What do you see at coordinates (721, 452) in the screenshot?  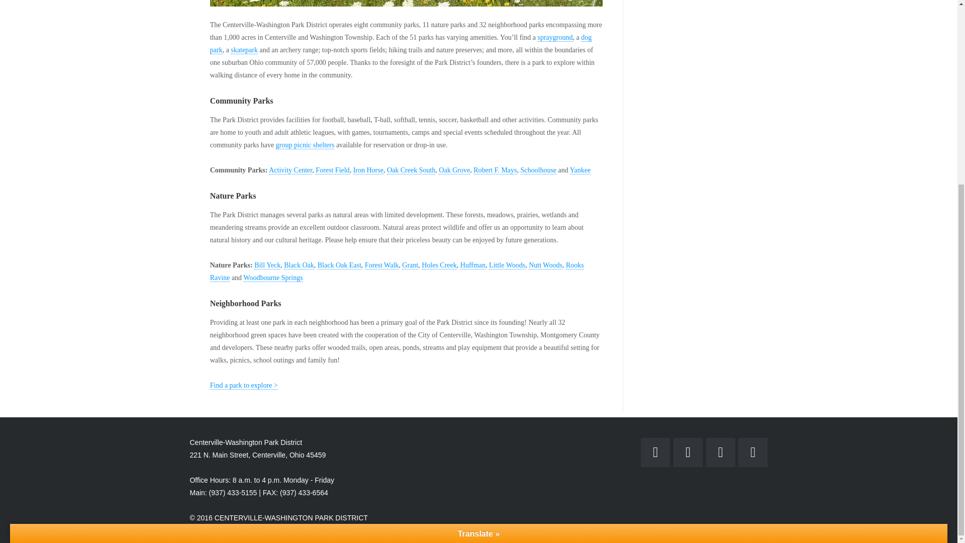 I see `LinkedIn` at bounding box center [721, 452].